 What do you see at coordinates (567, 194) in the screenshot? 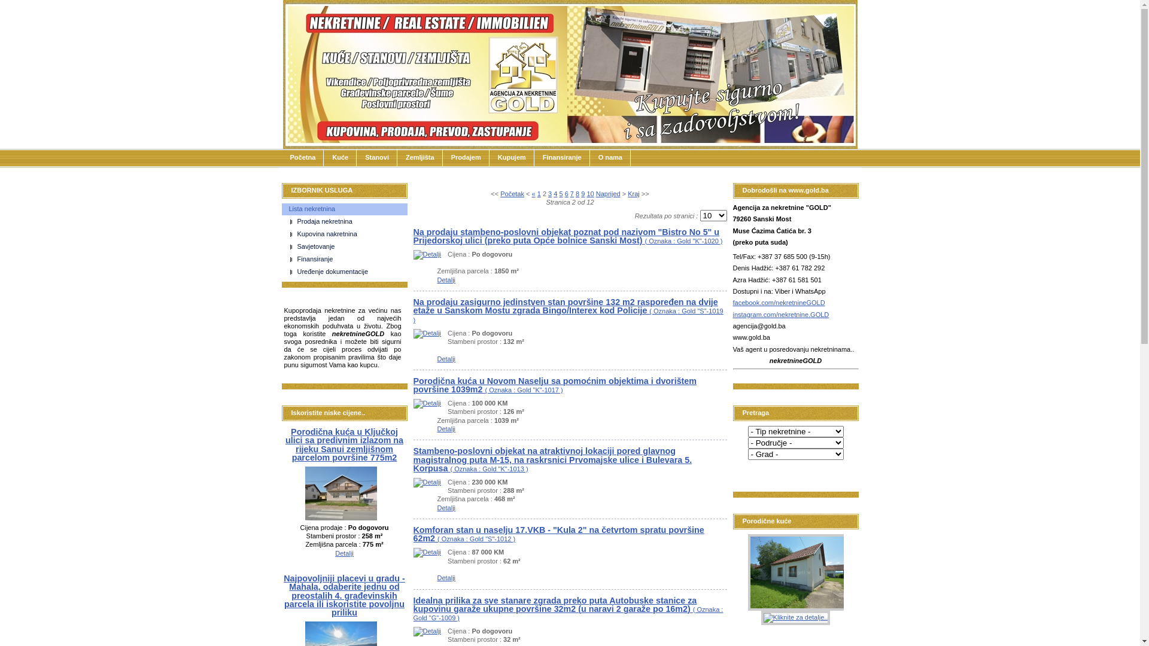
I see `6` at bounding box center [567, 194].